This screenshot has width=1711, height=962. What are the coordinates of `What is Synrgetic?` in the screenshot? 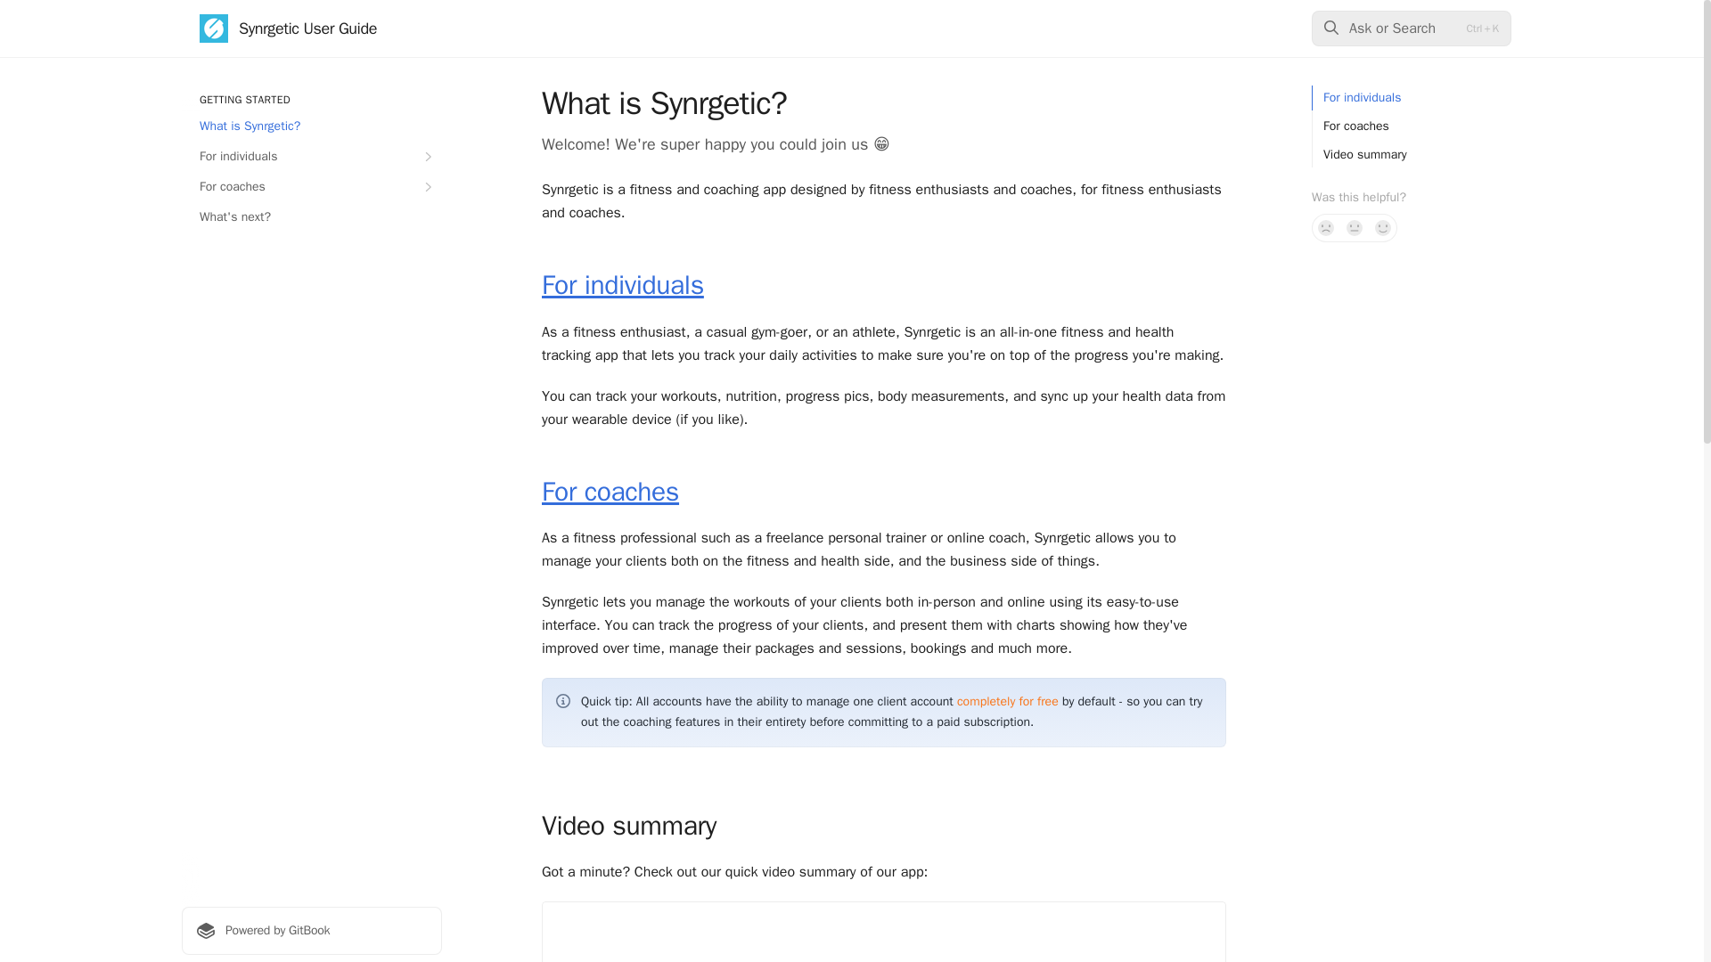 It's located at (311, 126).